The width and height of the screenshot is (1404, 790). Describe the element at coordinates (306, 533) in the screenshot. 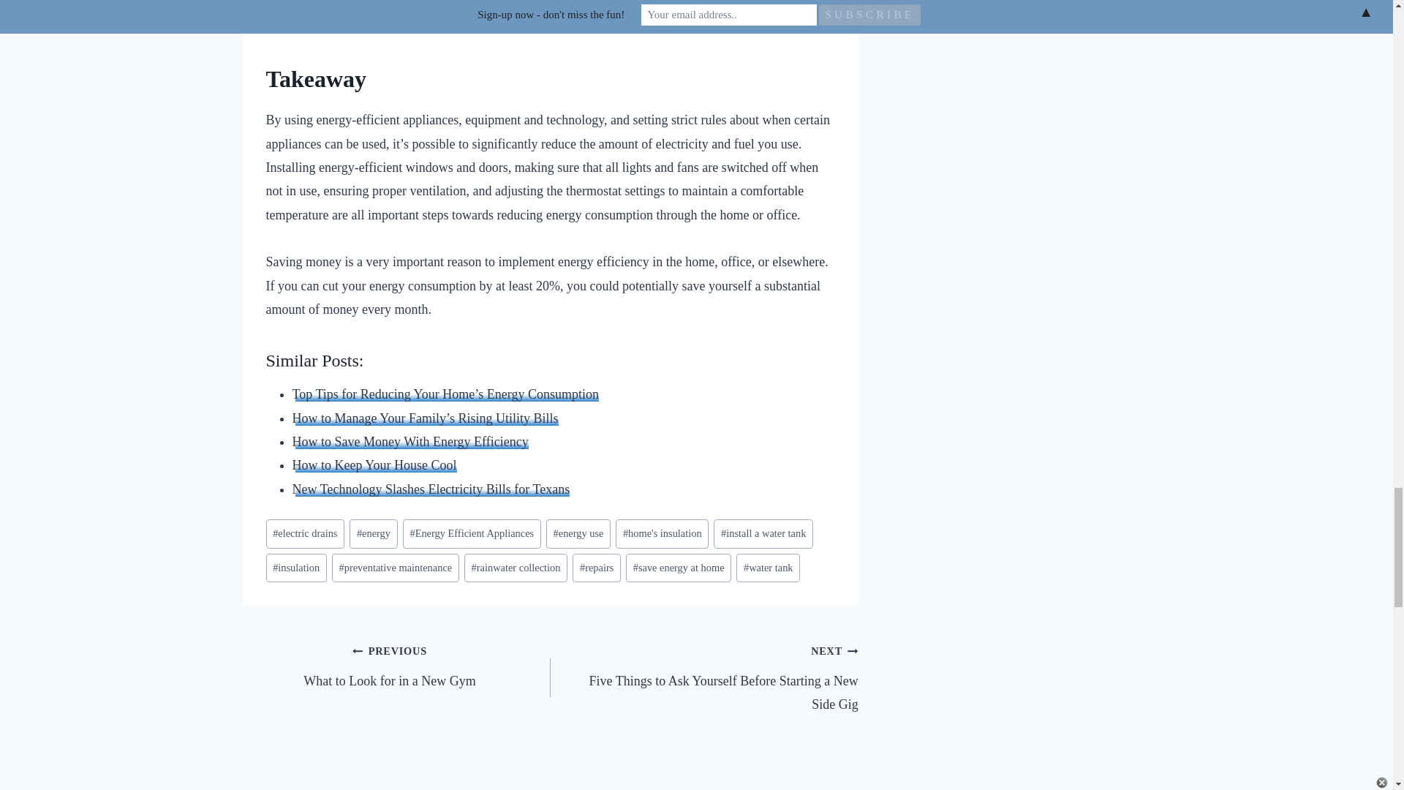

I see `electric drains` at that location.